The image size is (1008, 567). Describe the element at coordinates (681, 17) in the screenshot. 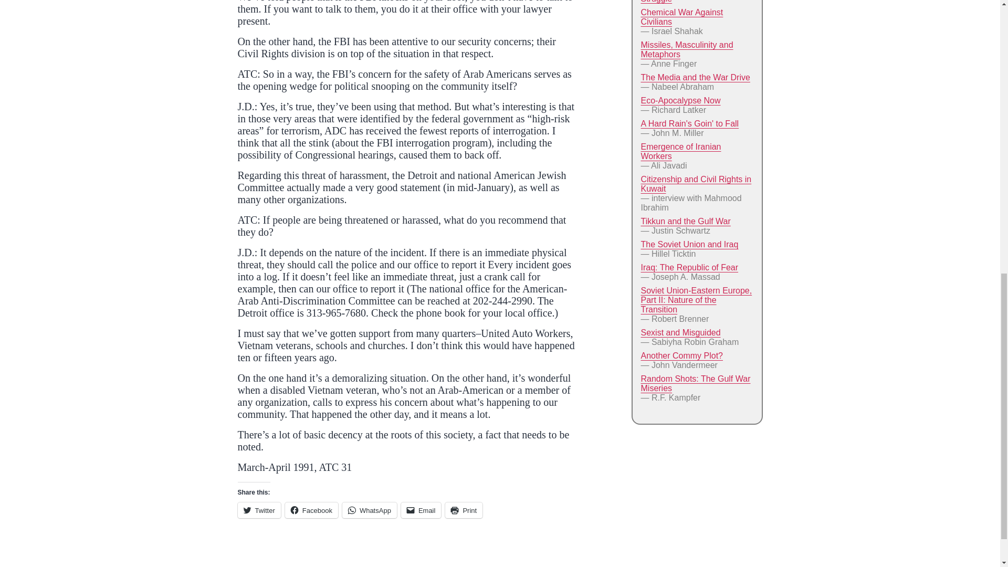

I see `Chemical War Against Civilians` at that location.